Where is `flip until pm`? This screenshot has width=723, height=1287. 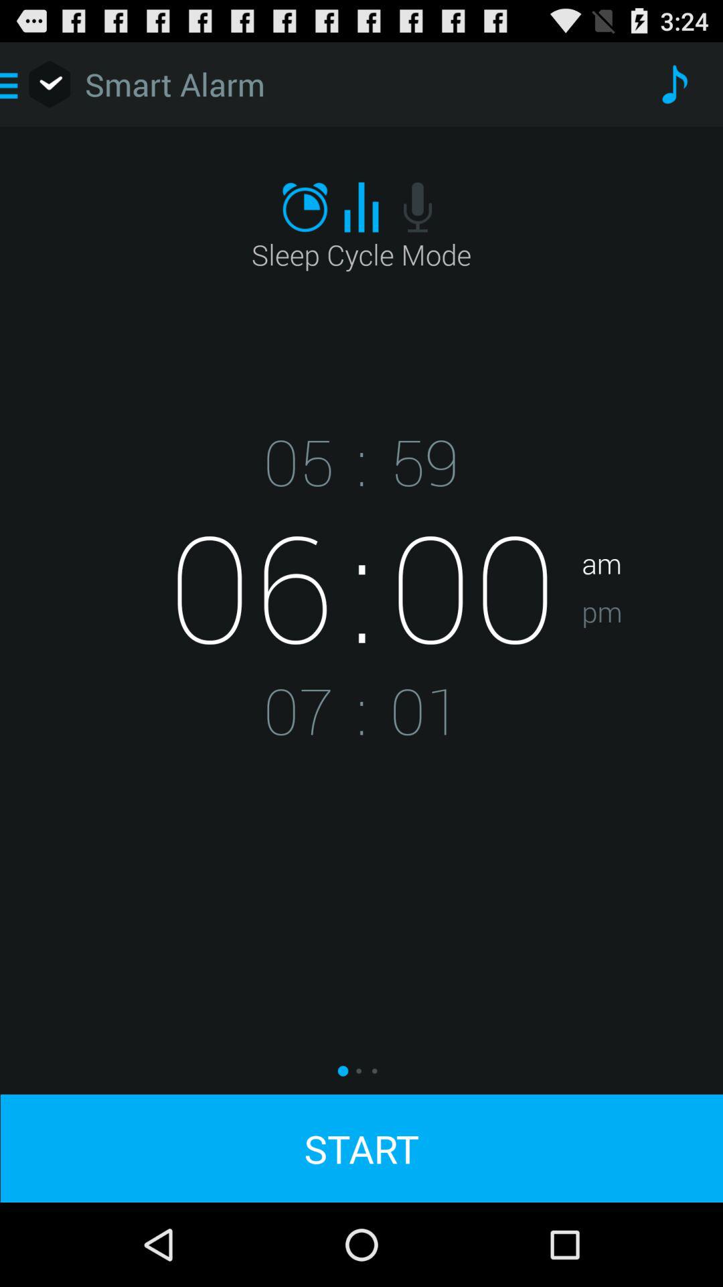 flip until pm is located at coordinates (652, 654).